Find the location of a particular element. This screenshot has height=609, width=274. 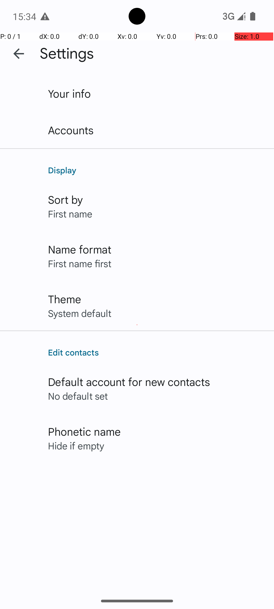

Theme is located at coordinates (64, 299).